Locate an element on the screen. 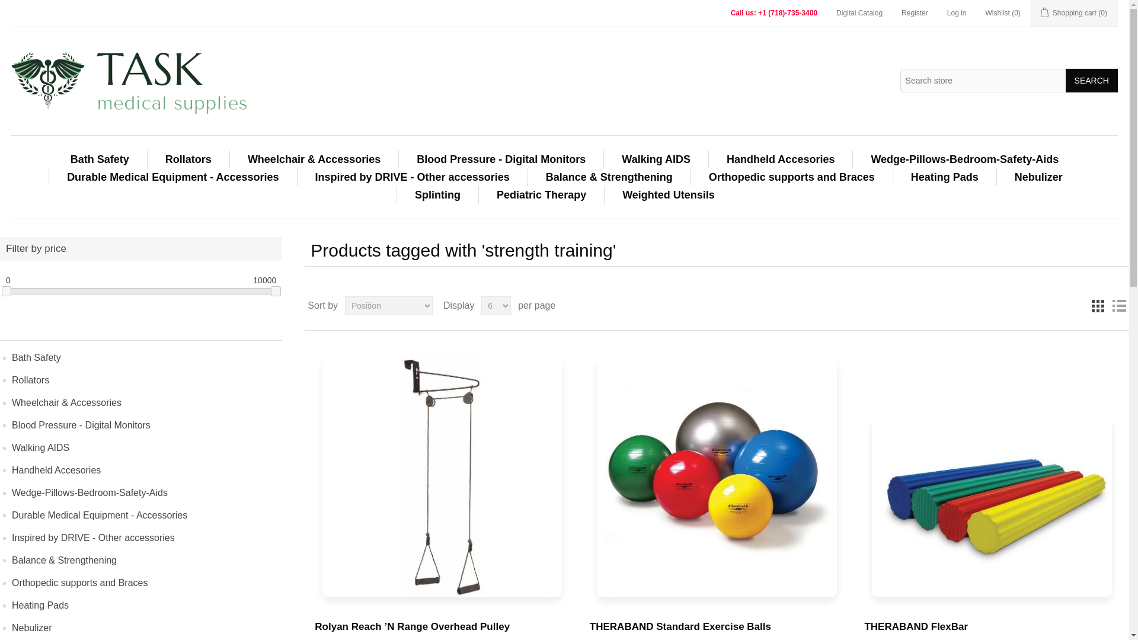  Show details for THERABAND FlexBar is located at coordinates (991, 475).